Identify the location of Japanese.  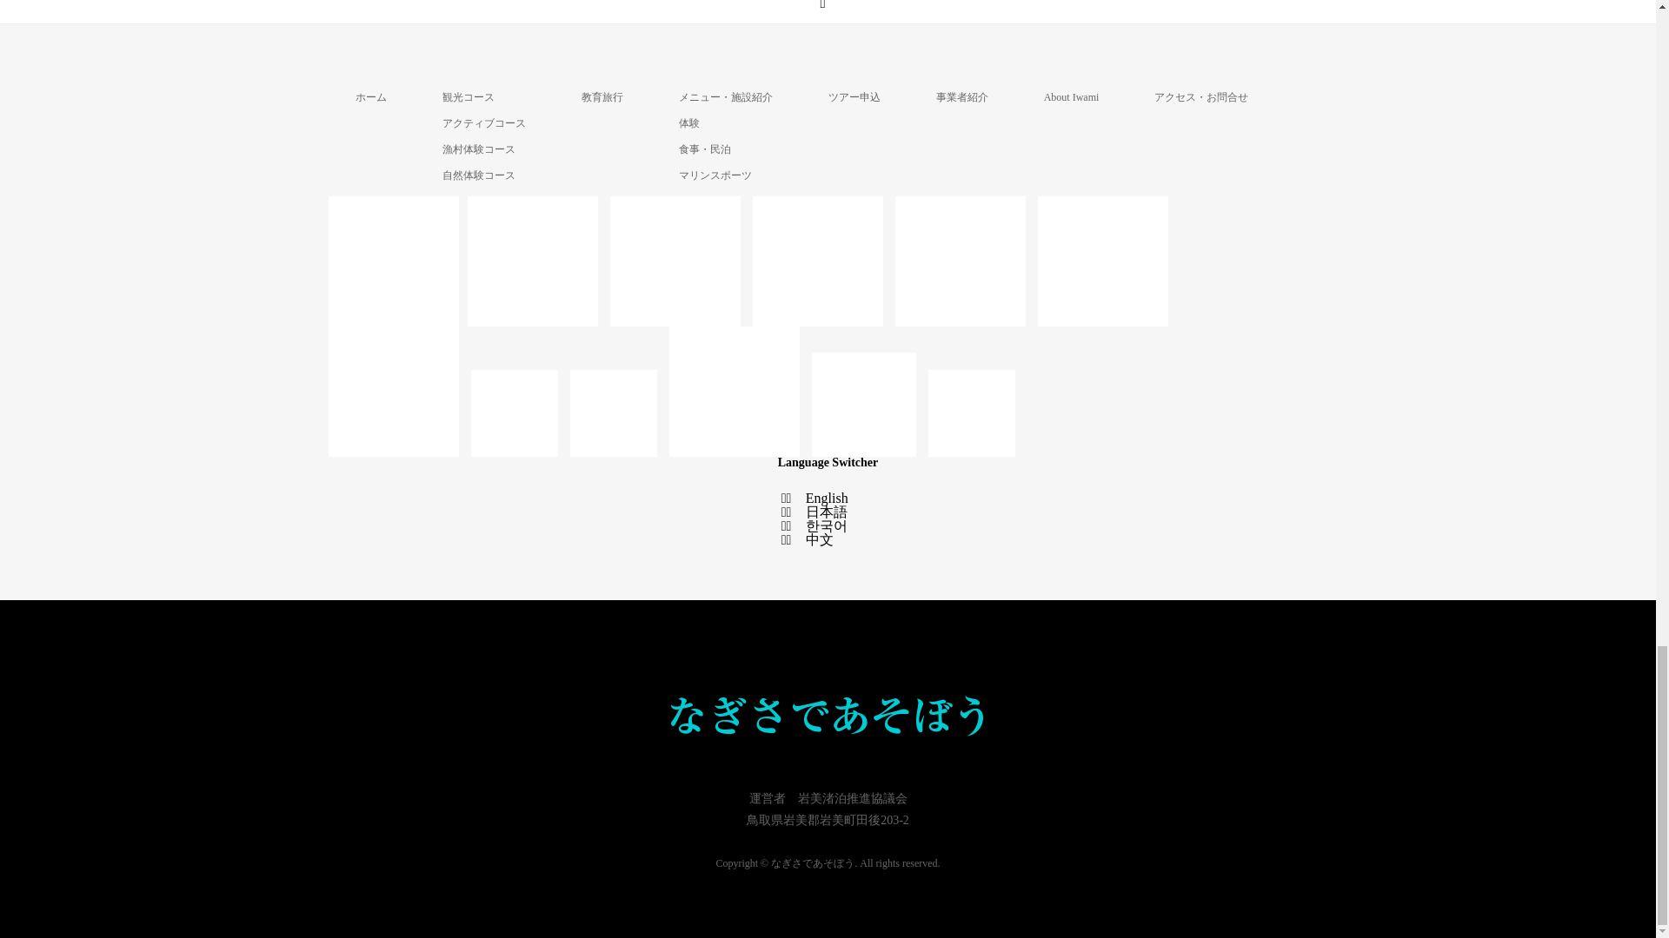
(827, 512).